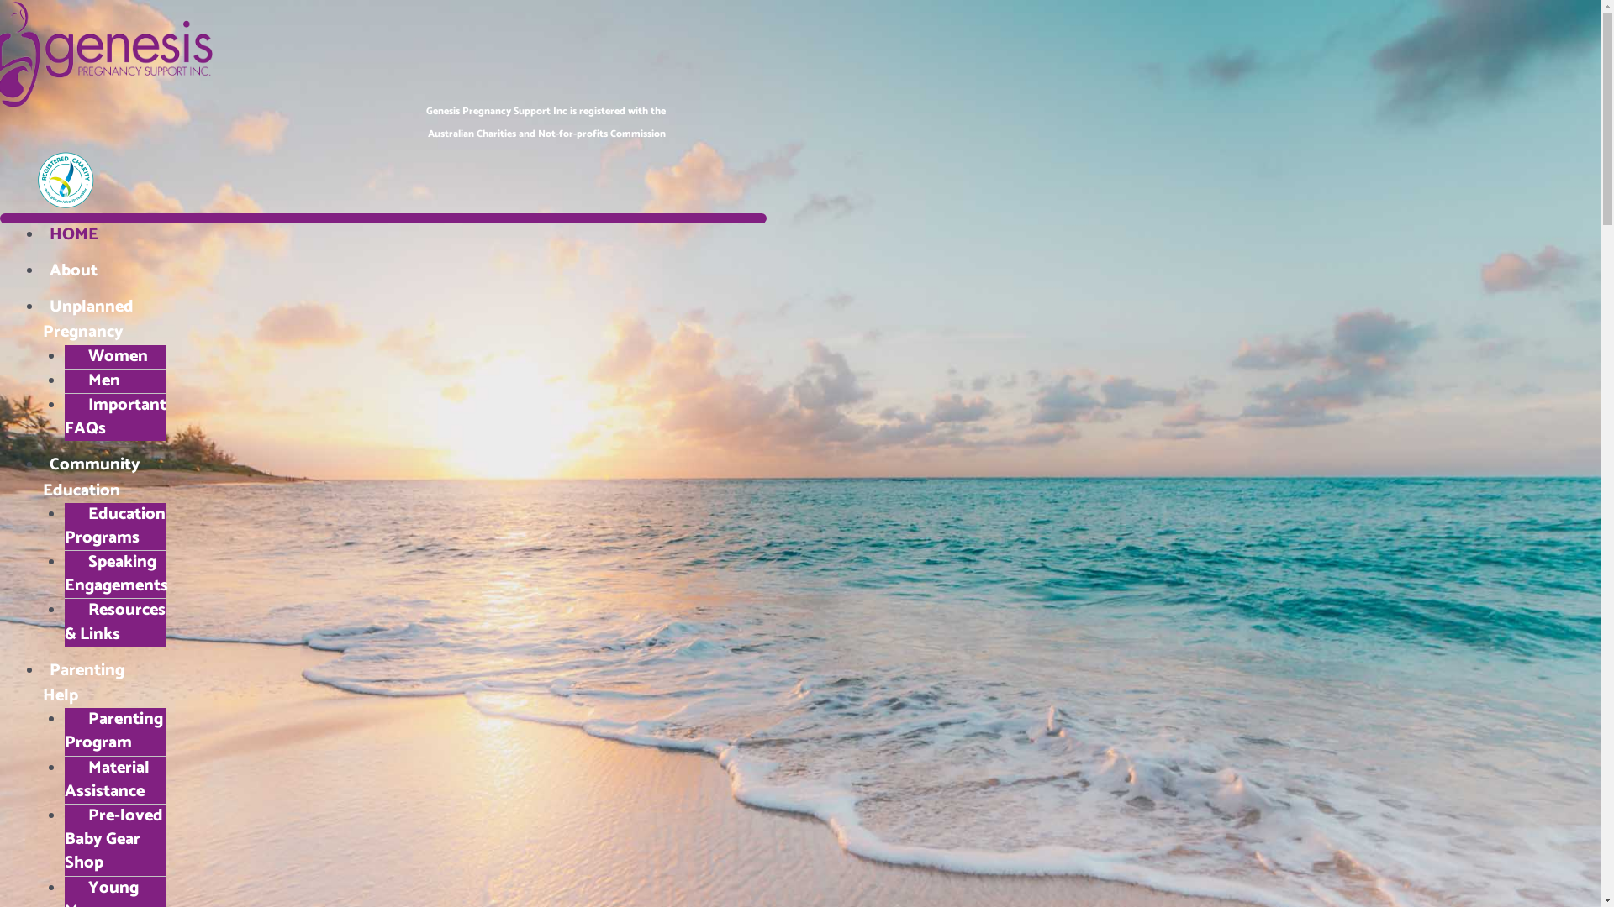  Describe the element at coordinates (66, 180) in the screenshot. I see `ACNC-Registered-Charity-Logo_RGB` at that location.